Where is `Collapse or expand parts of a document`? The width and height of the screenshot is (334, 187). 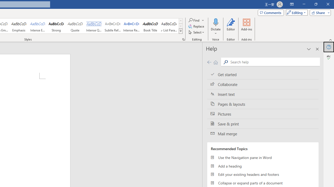
Collapse or expand parts of a document is located at coordinates (263, 183).